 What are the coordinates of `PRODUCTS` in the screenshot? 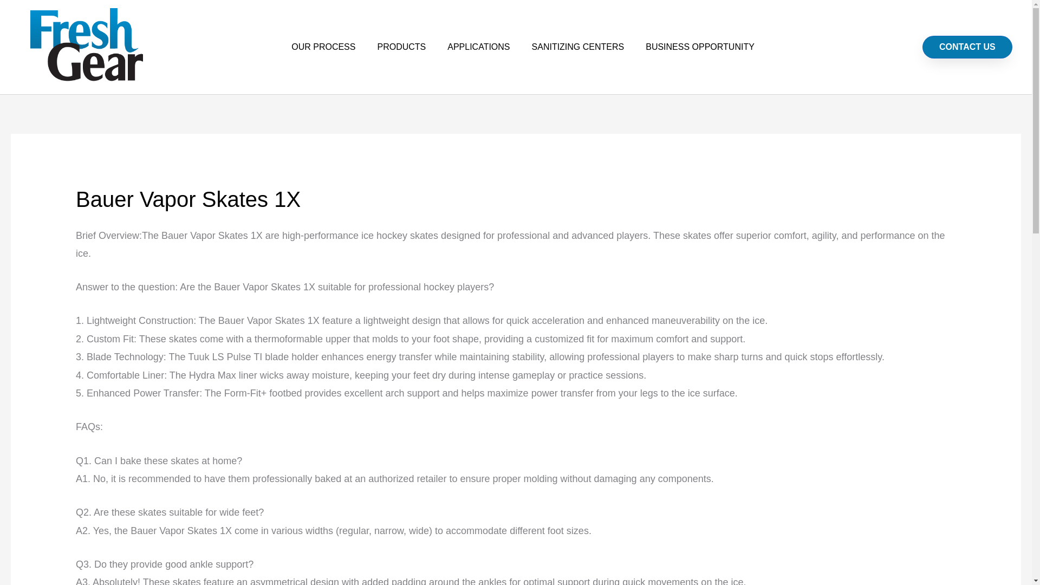 It's located at (401, 47).